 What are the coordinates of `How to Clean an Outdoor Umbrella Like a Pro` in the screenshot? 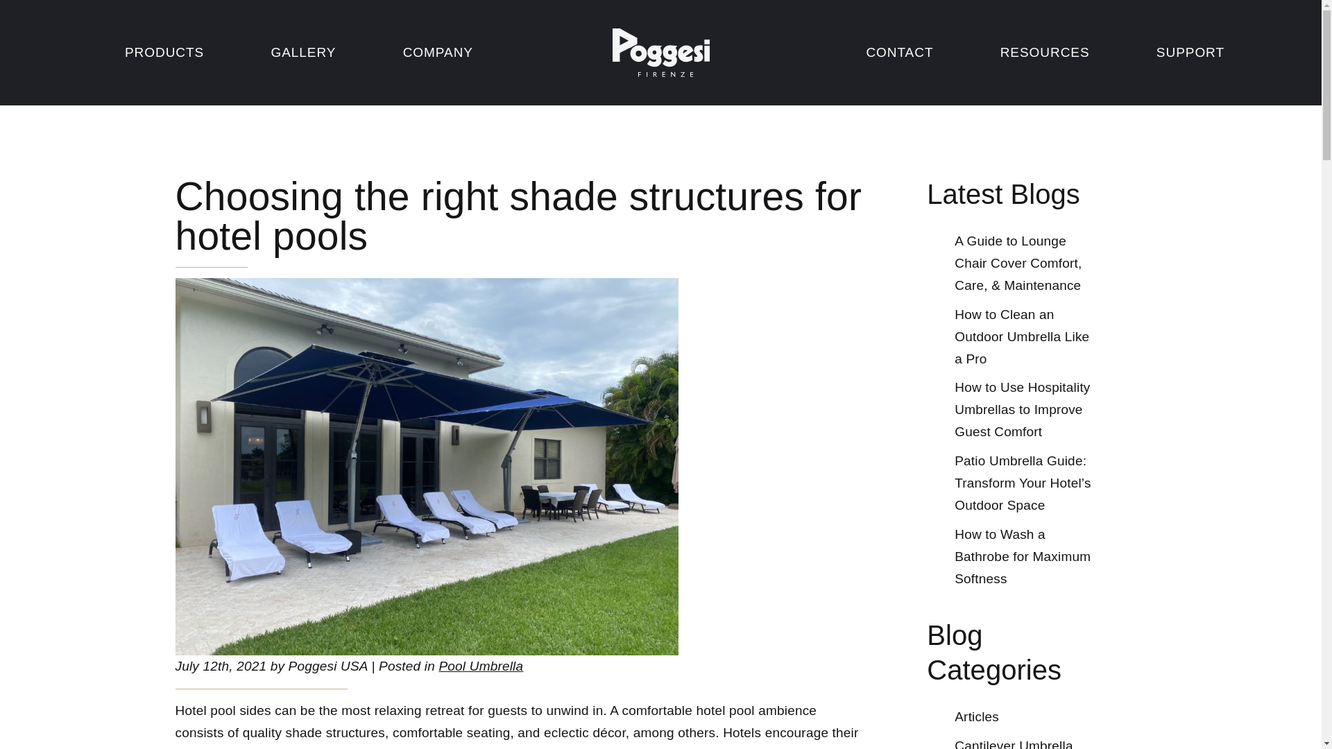 It's located at (1022, 337).